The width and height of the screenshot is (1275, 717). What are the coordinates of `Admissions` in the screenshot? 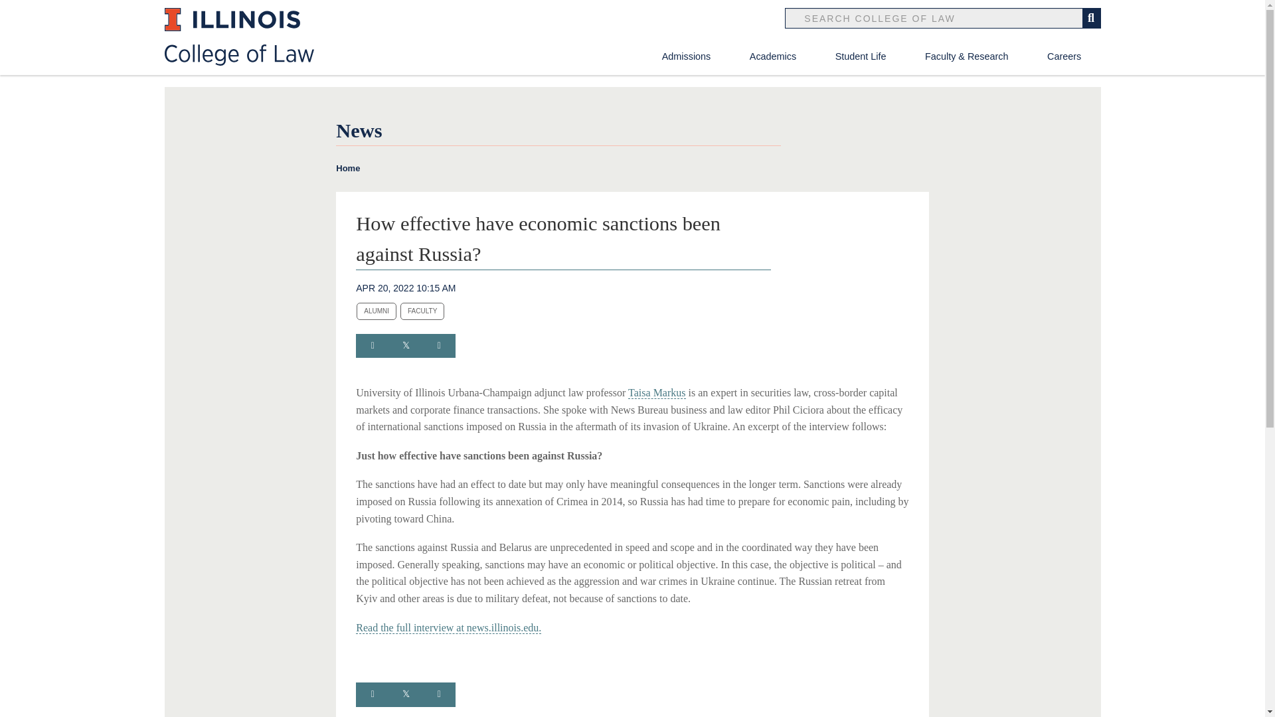 It's located at (687, 56).